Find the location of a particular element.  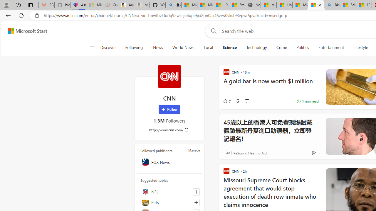

CNN is located at coordinates (169, 76).